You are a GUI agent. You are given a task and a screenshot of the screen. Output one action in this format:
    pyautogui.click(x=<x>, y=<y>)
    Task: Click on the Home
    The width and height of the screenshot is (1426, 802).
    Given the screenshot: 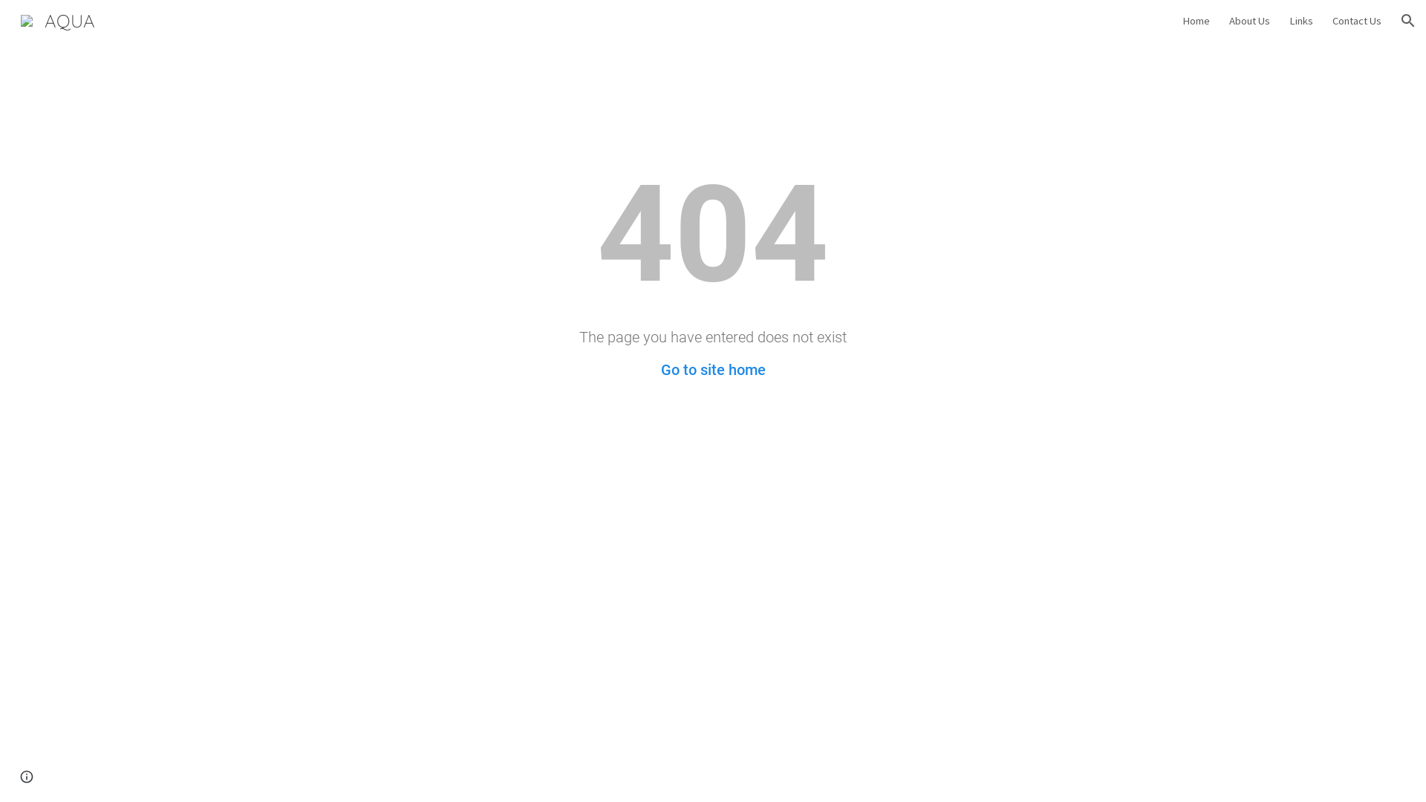 What is the action you would take?
    pyautogui.click(x=1196, y=21)
    